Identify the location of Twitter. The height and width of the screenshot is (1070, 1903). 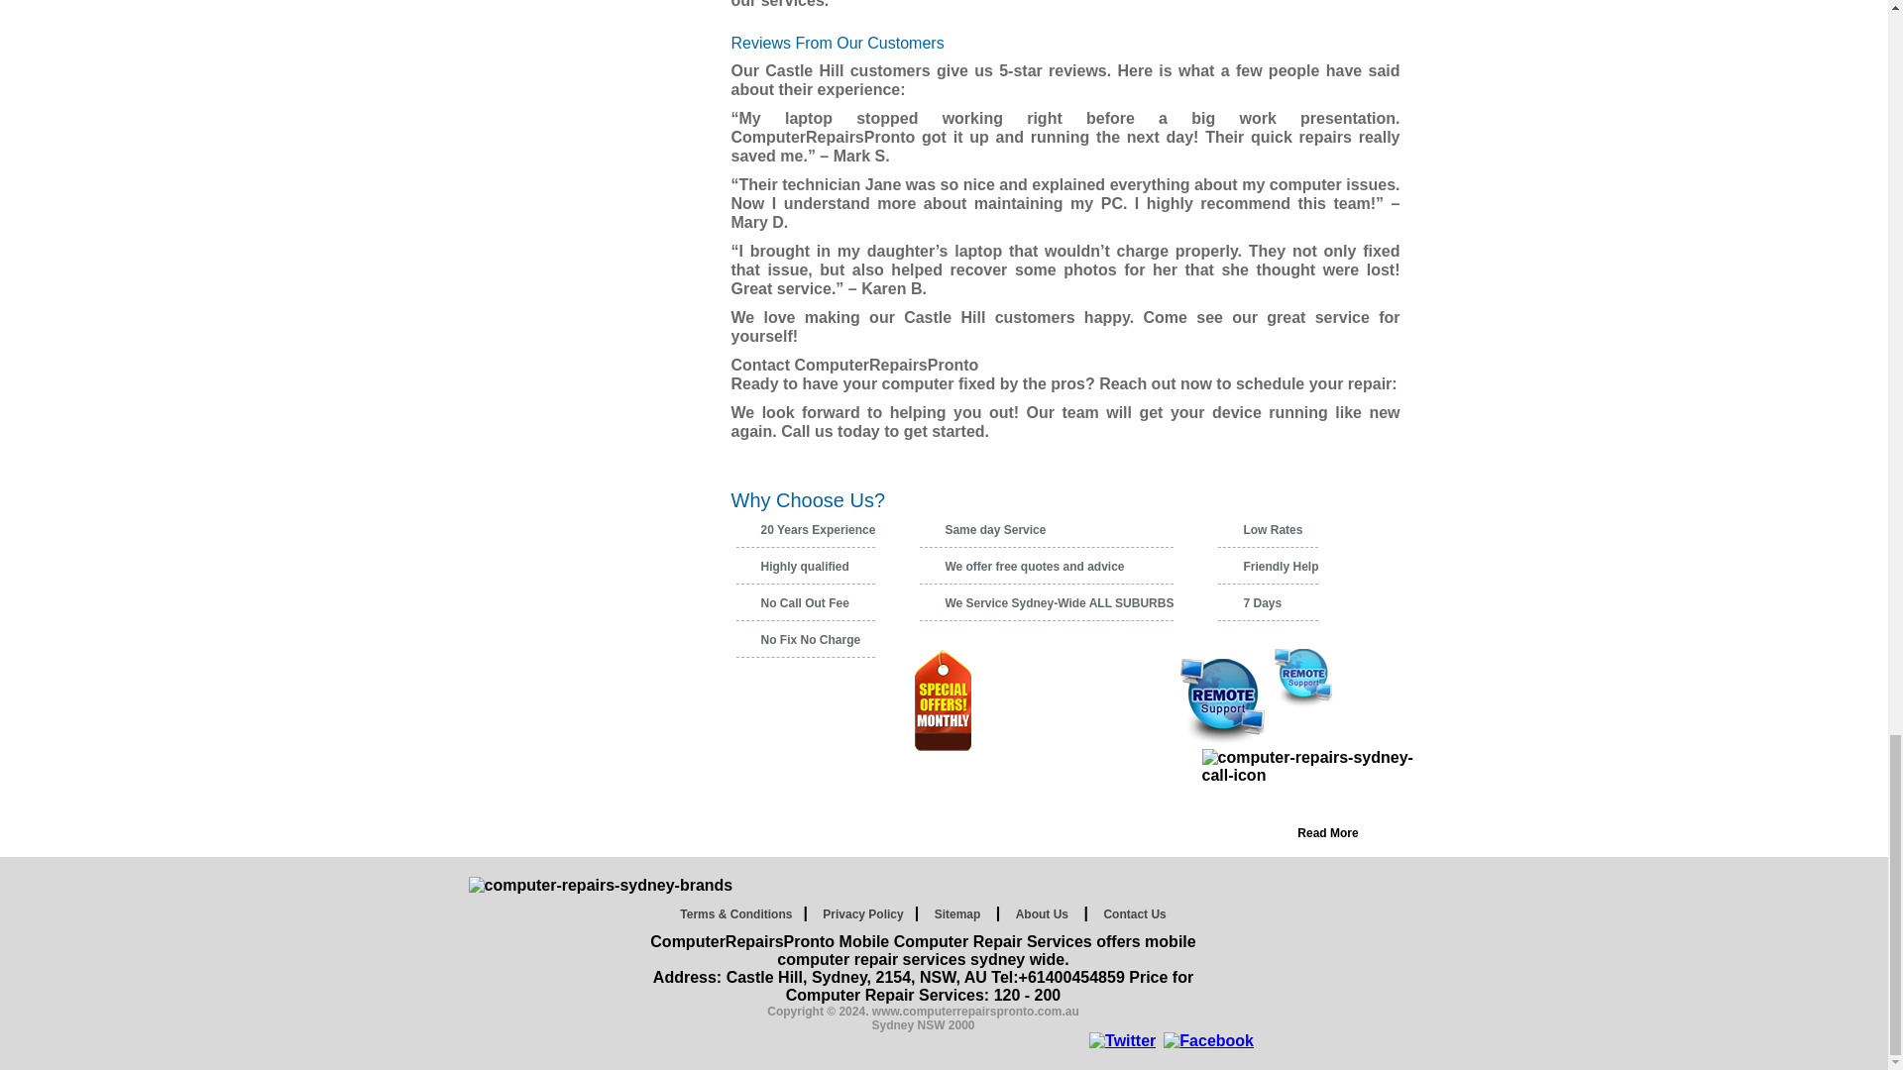
(1122, 1040).